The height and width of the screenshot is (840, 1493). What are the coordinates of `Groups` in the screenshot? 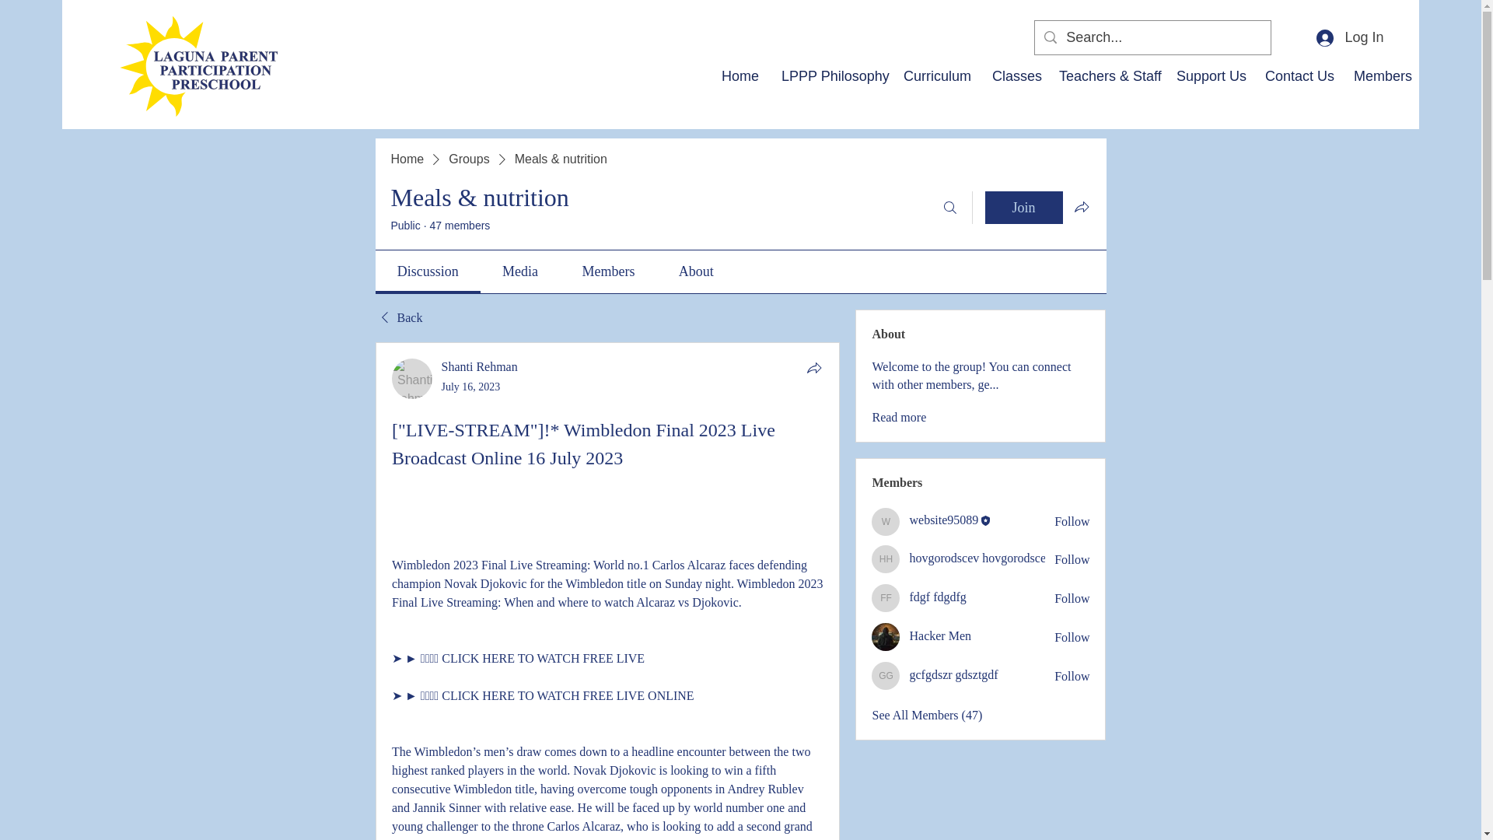 It's located at (469, 159).